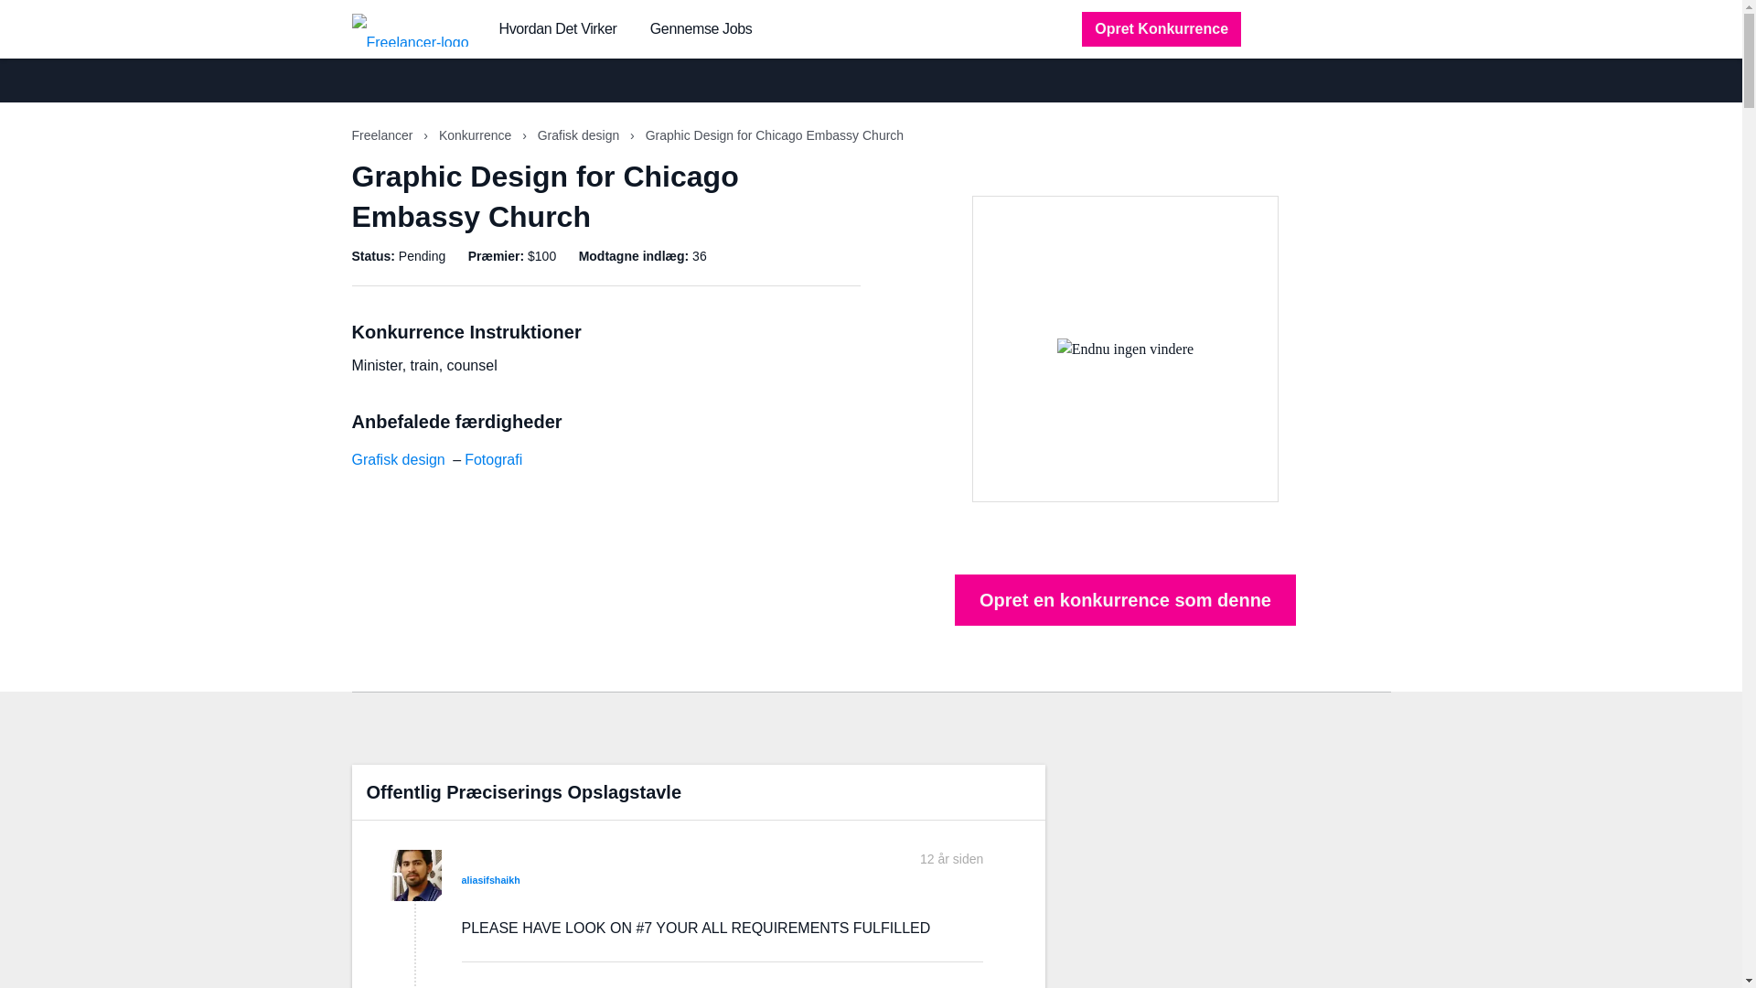 This screenshot has width=1756, height=988. I want to click on Grafisk design, so click(397, 459).